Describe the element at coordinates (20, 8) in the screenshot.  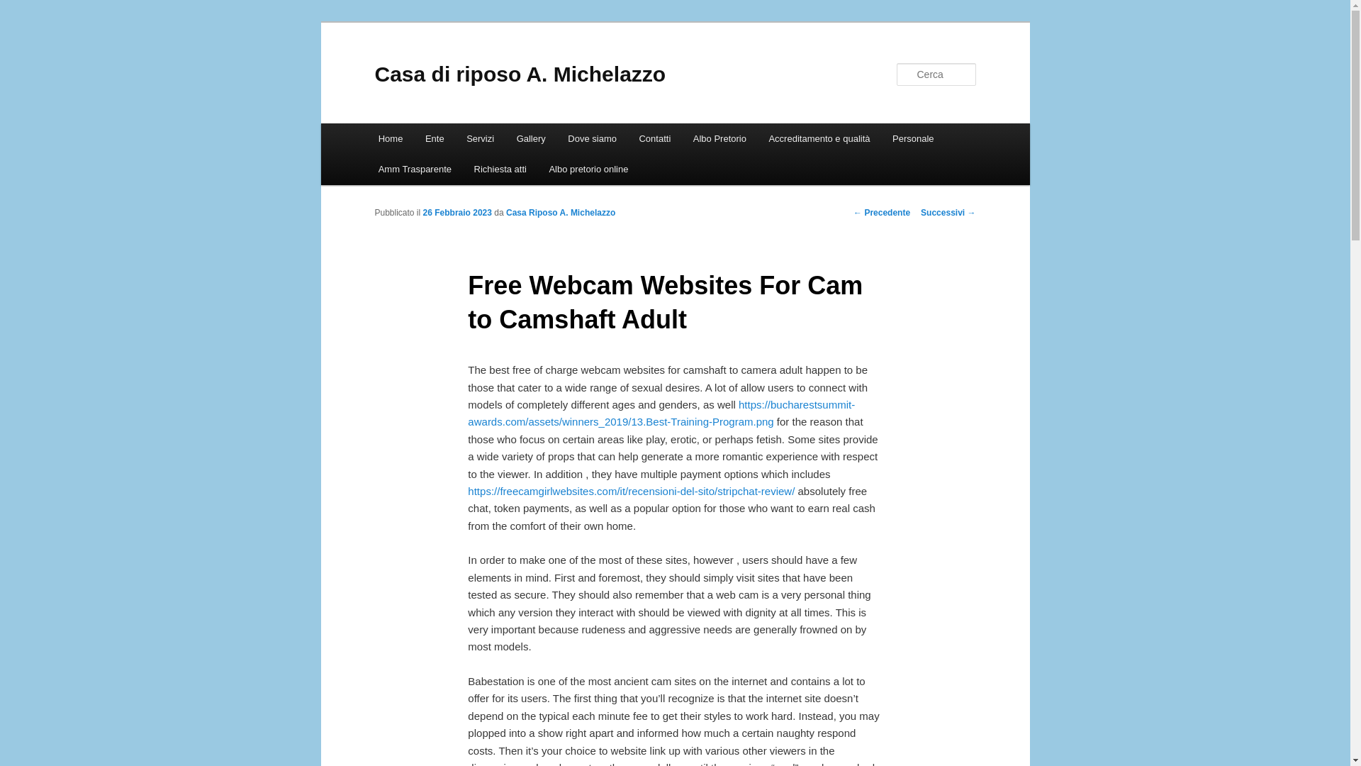
I see `Cerca` at that location.